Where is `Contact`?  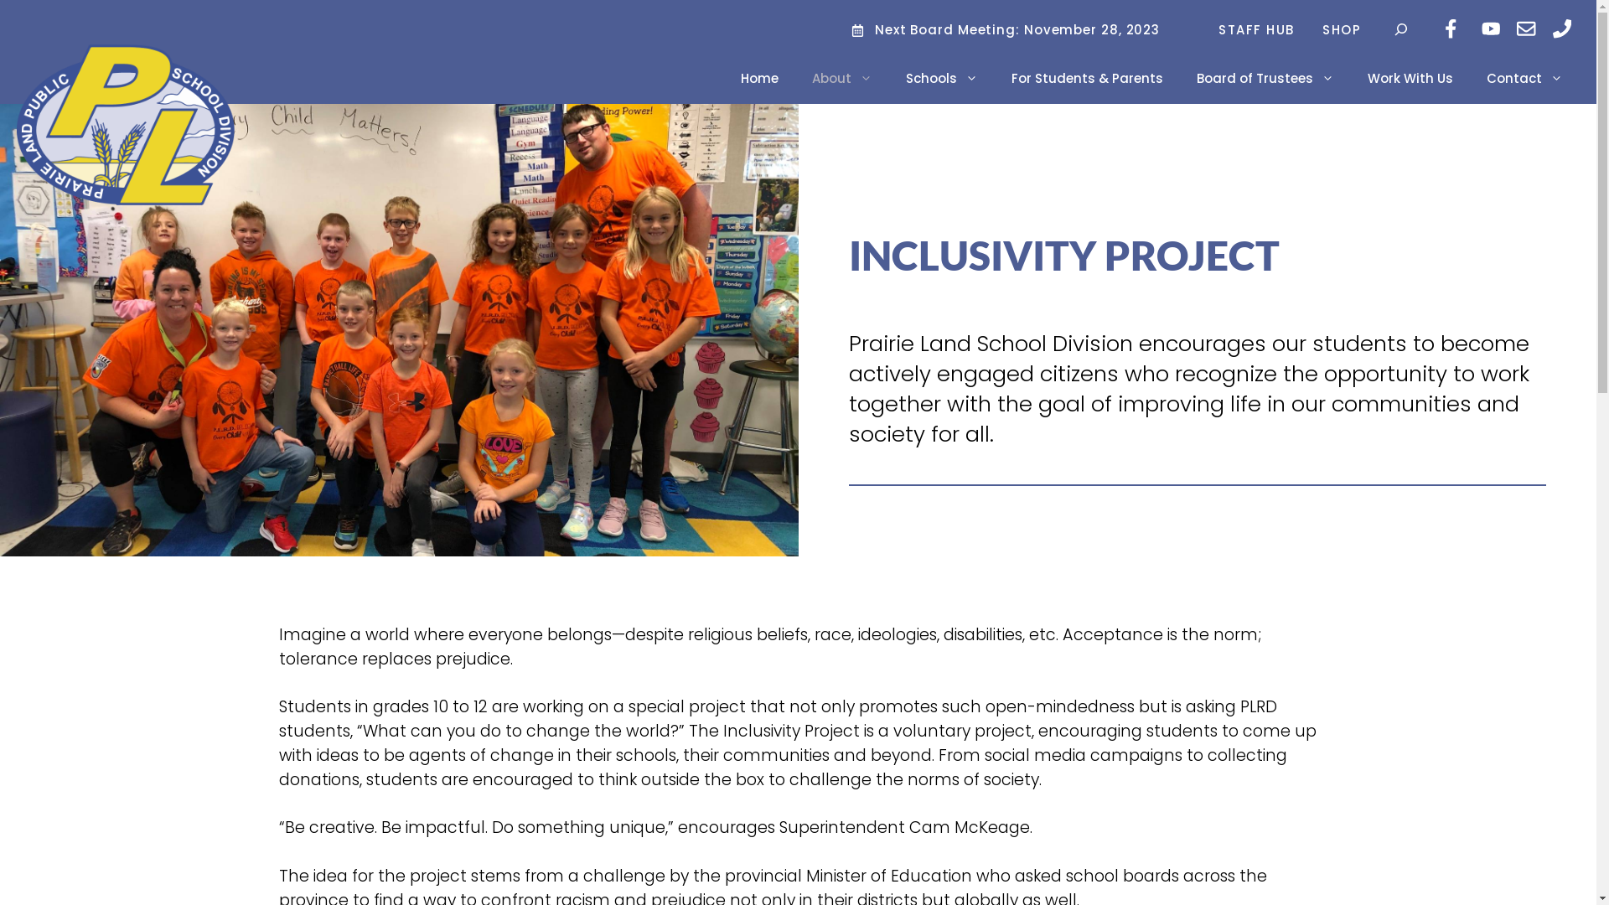
Contact is located at coordinates (1525, 79).